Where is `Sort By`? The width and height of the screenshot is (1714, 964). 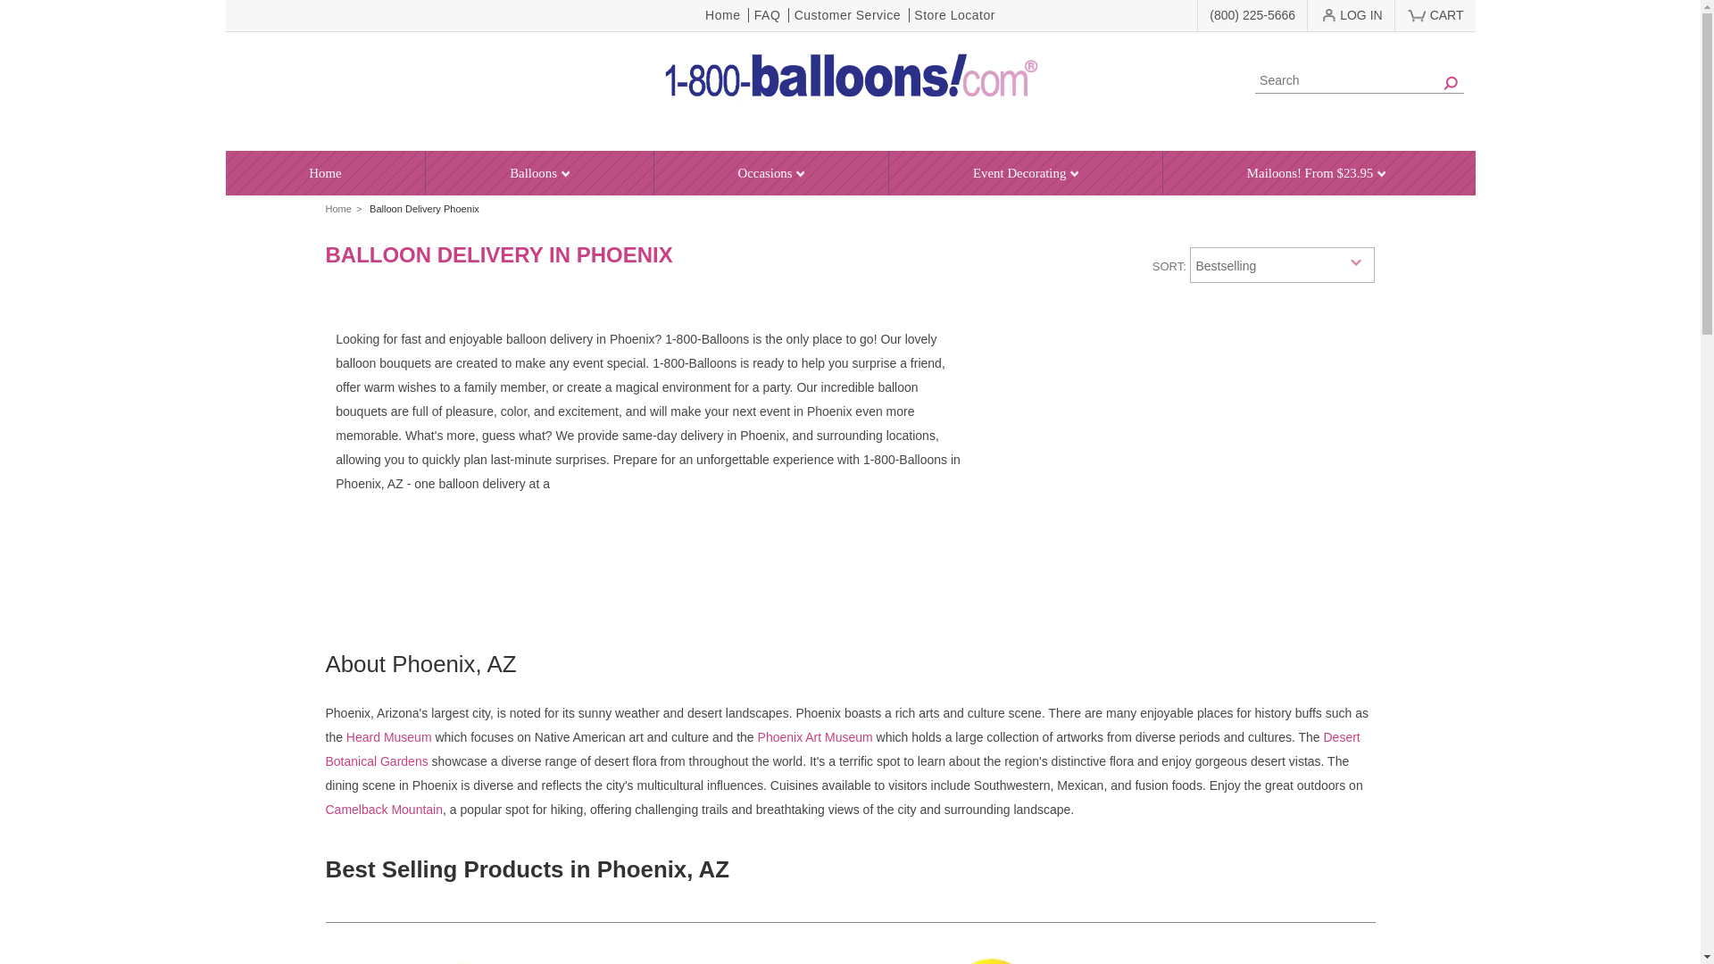
Sort By is located at coordinates (1282, 264).